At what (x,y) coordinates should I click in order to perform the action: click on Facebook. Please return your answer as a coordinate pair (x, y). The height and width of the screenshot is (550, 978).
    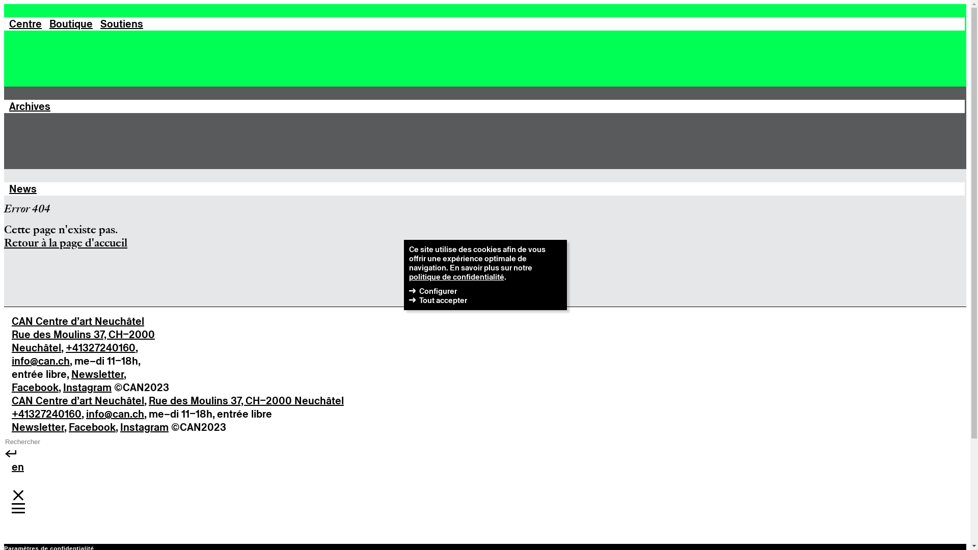
    Looking at the image, I should click on (92, 427).